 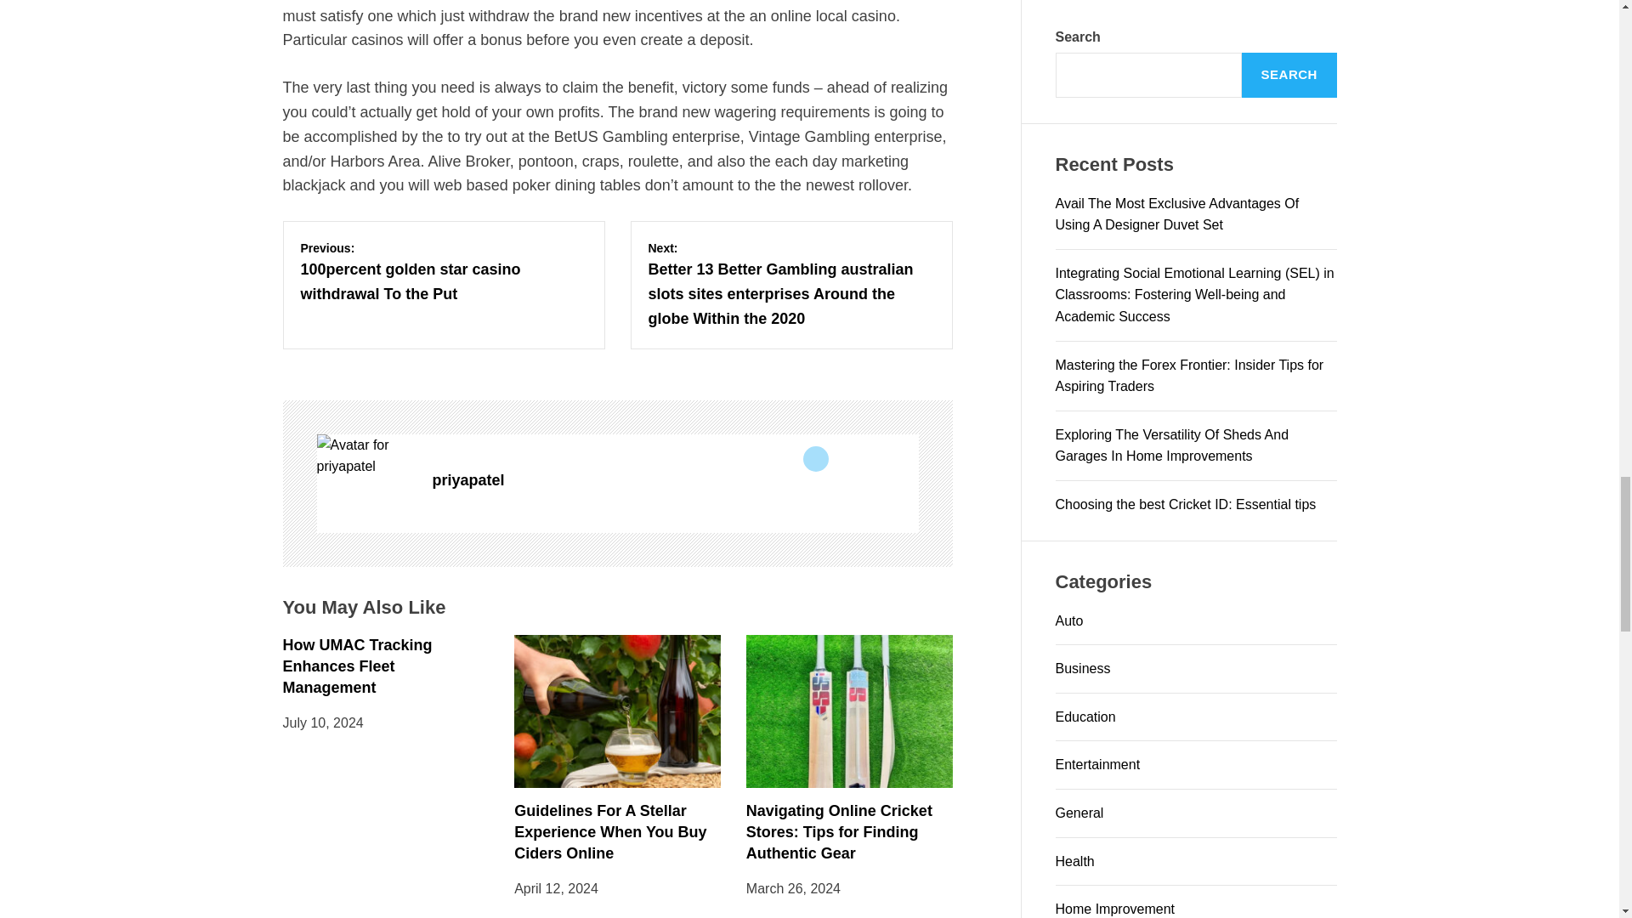 What do you see at coordinates (365, 456) in the screenshot?
I see `priyapatel` at bounding box center [365, 456].